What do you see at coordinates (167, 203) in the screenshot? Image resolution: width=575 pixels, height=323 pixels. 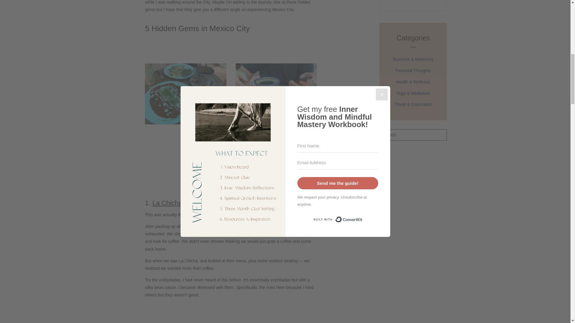 I see `La Chicha` at bounding box center [167, 203].